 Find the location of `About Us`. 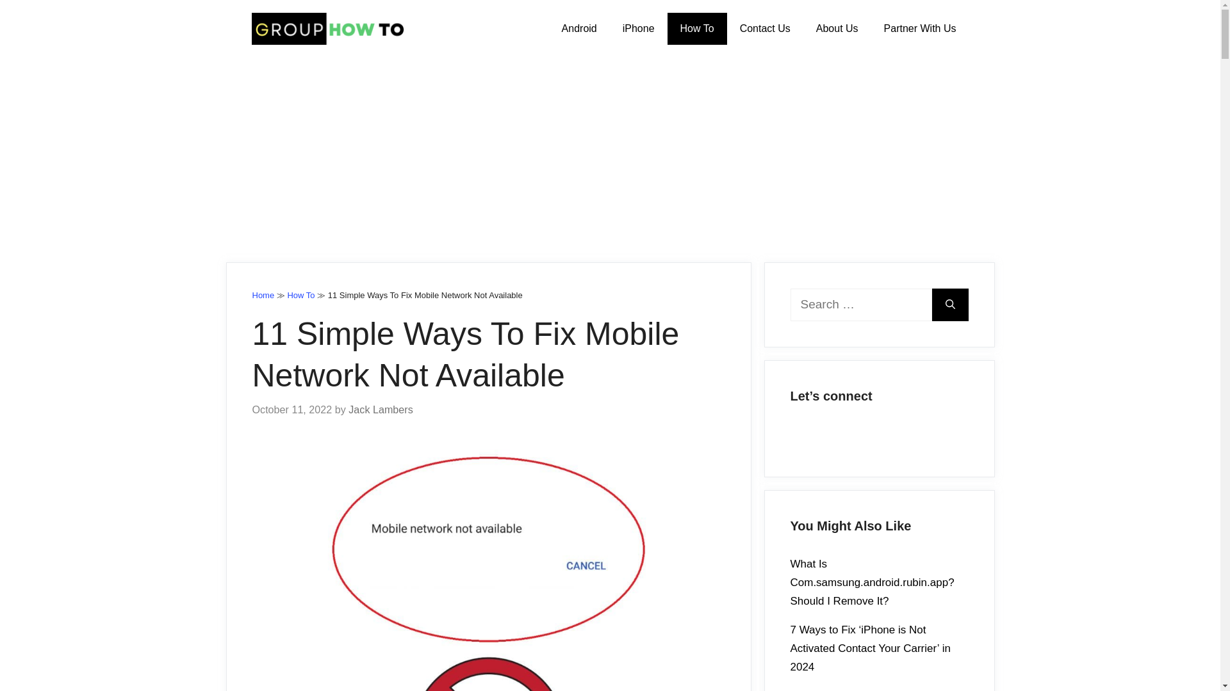

About Us is located at coordinates (837, 29).